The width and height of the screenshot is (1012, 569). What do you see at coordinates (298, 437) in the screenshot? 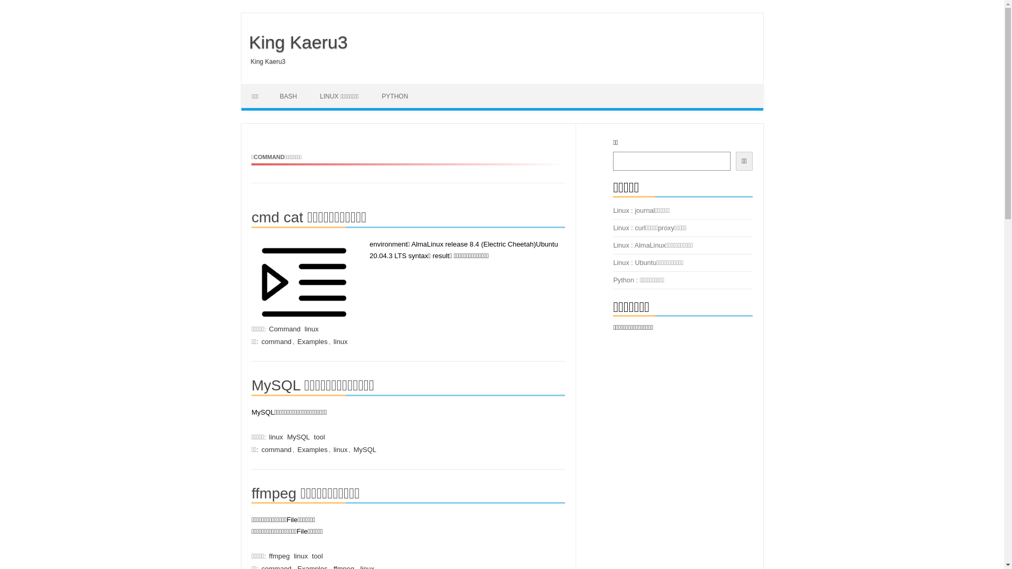
I see `MySQL` at bounding box center [298, 437].